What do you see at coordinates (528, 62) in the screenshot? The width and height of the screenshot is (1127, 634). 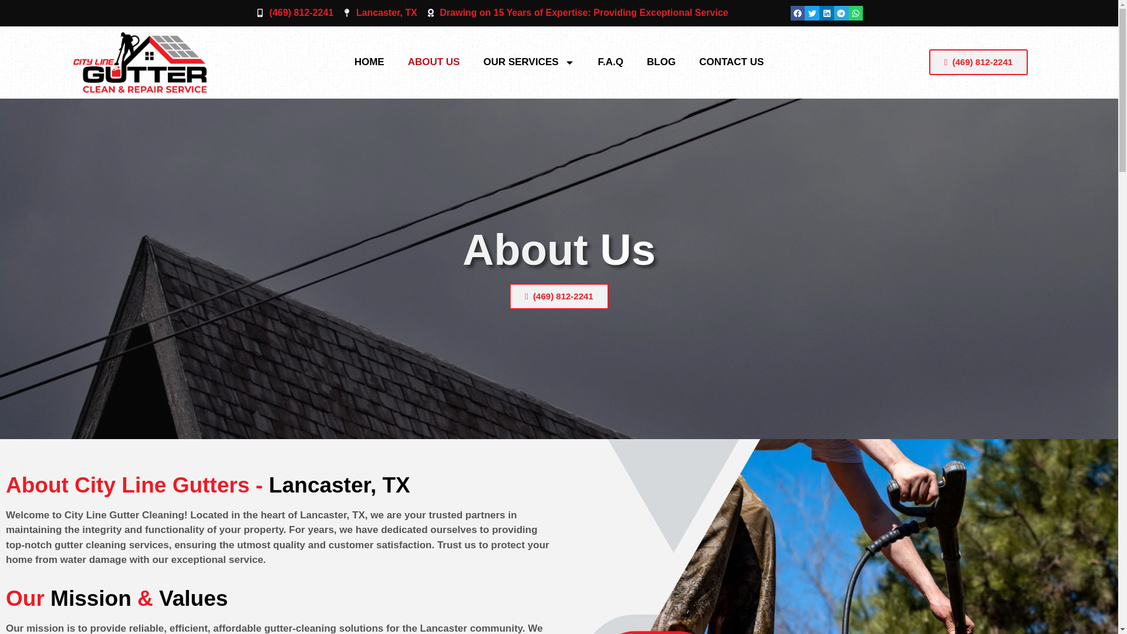 I see `OUR SERVICES` at bounding box center [528, 62].